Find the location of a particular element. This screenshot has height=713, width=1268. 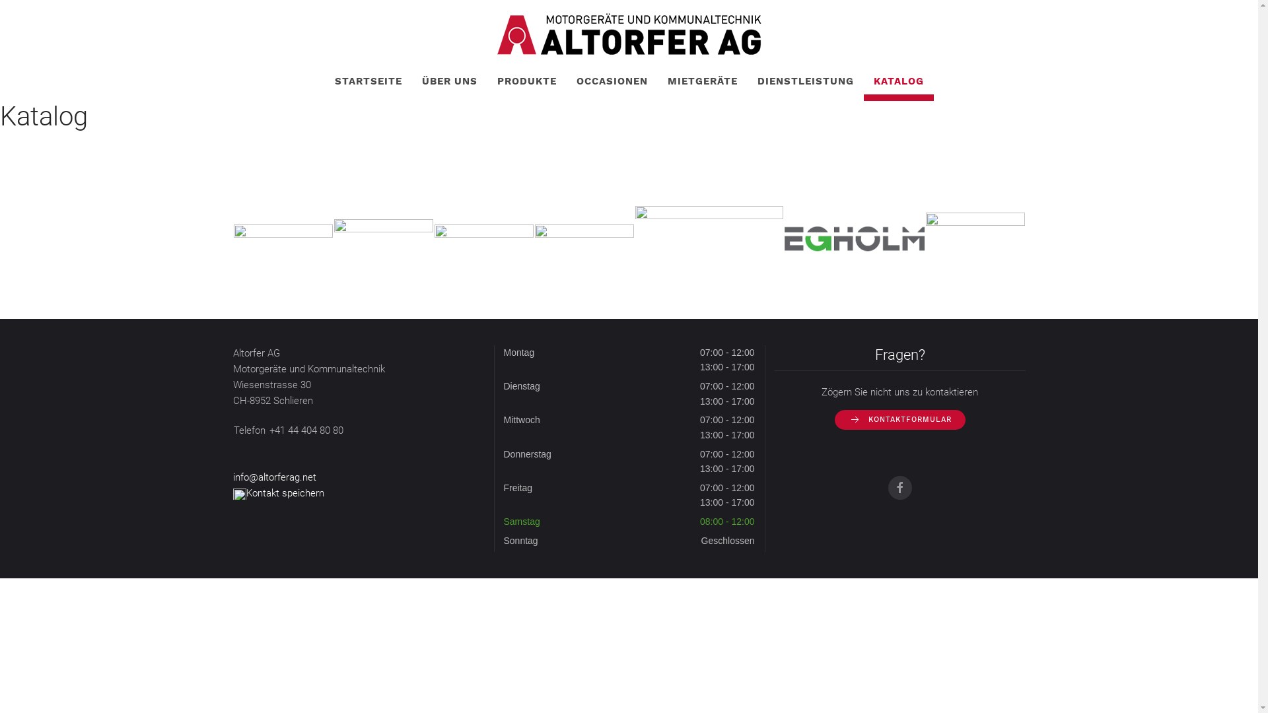

Toro is located at coordinates (384, 238).